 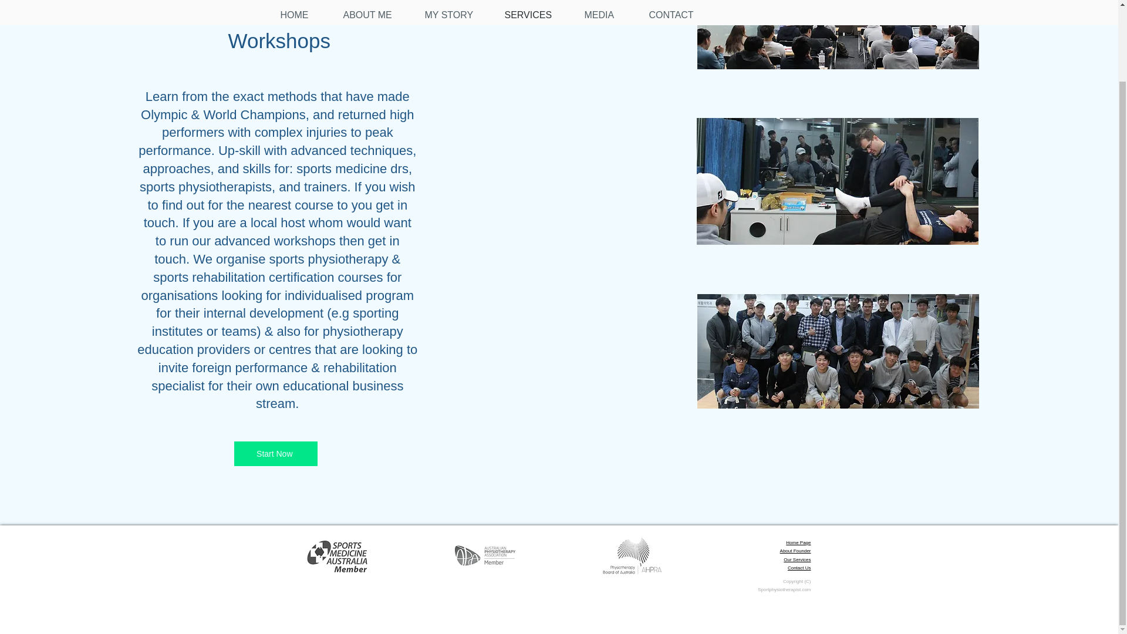 I want to click on About Founder, so click(x=795, y=551).